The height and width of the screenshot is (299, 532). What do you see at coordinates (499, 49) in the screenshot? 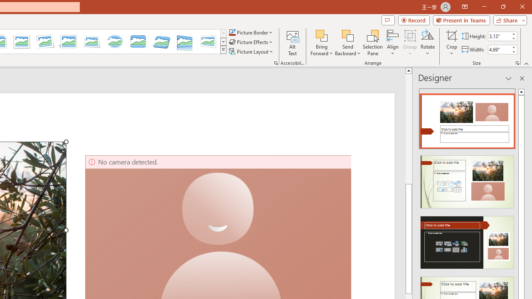
I see `Shape Width` at bounding box center [499, 49].